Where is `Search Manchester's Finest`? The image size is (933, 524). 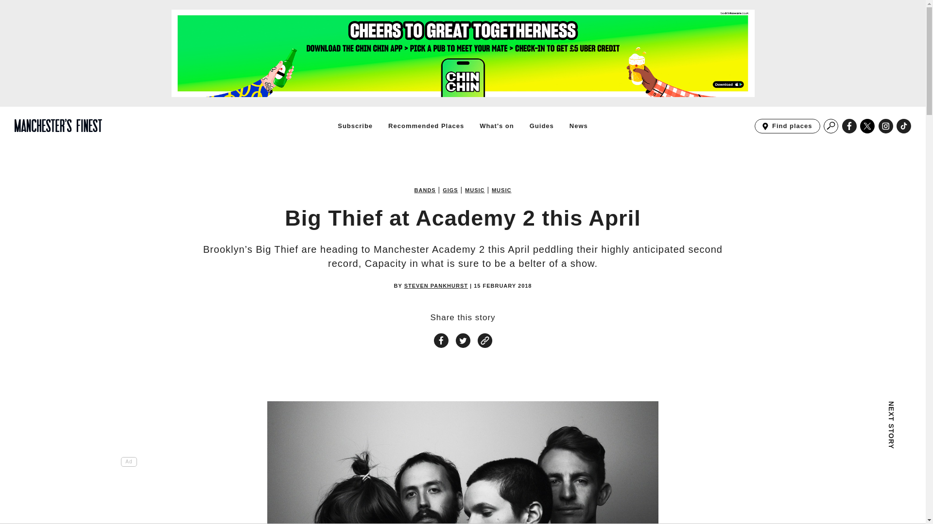 Search Manchester's Finest is located at coordinates (831, 126).